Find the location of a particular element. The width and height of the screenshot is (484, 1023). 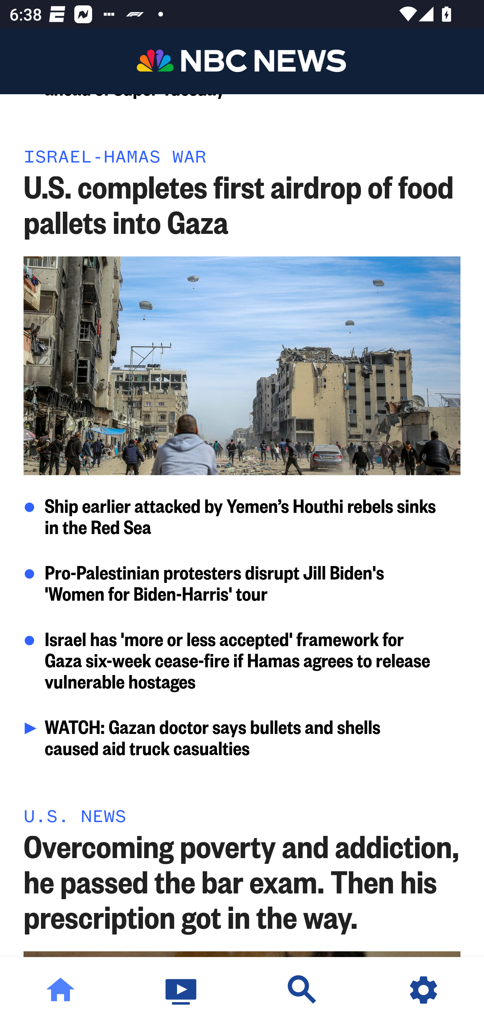

Discover is located at coordinates (302, 990).